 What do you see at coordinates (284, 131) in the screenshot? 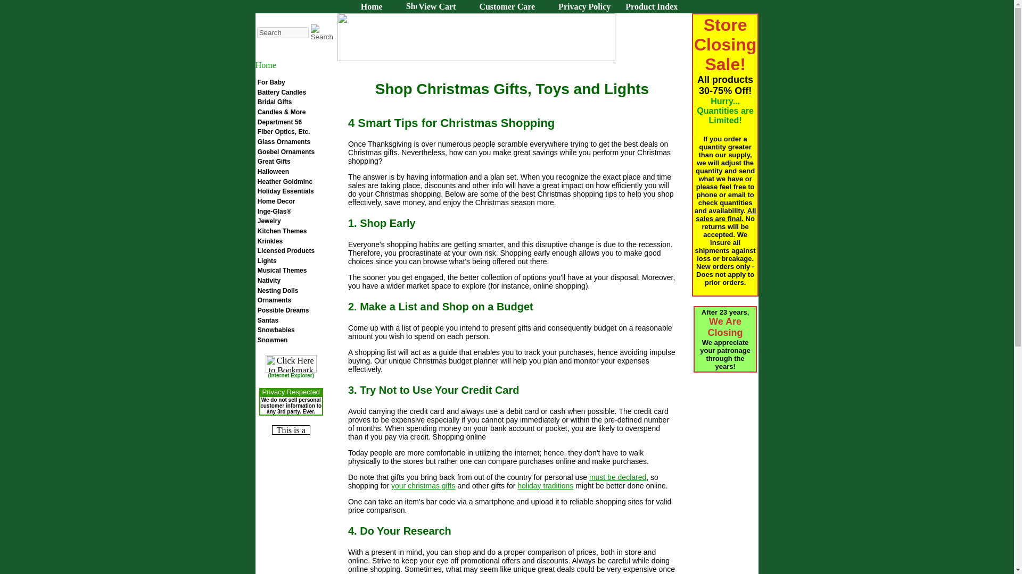
I see `Fiber Optics, Etc.` at bounding box center [284, 131].